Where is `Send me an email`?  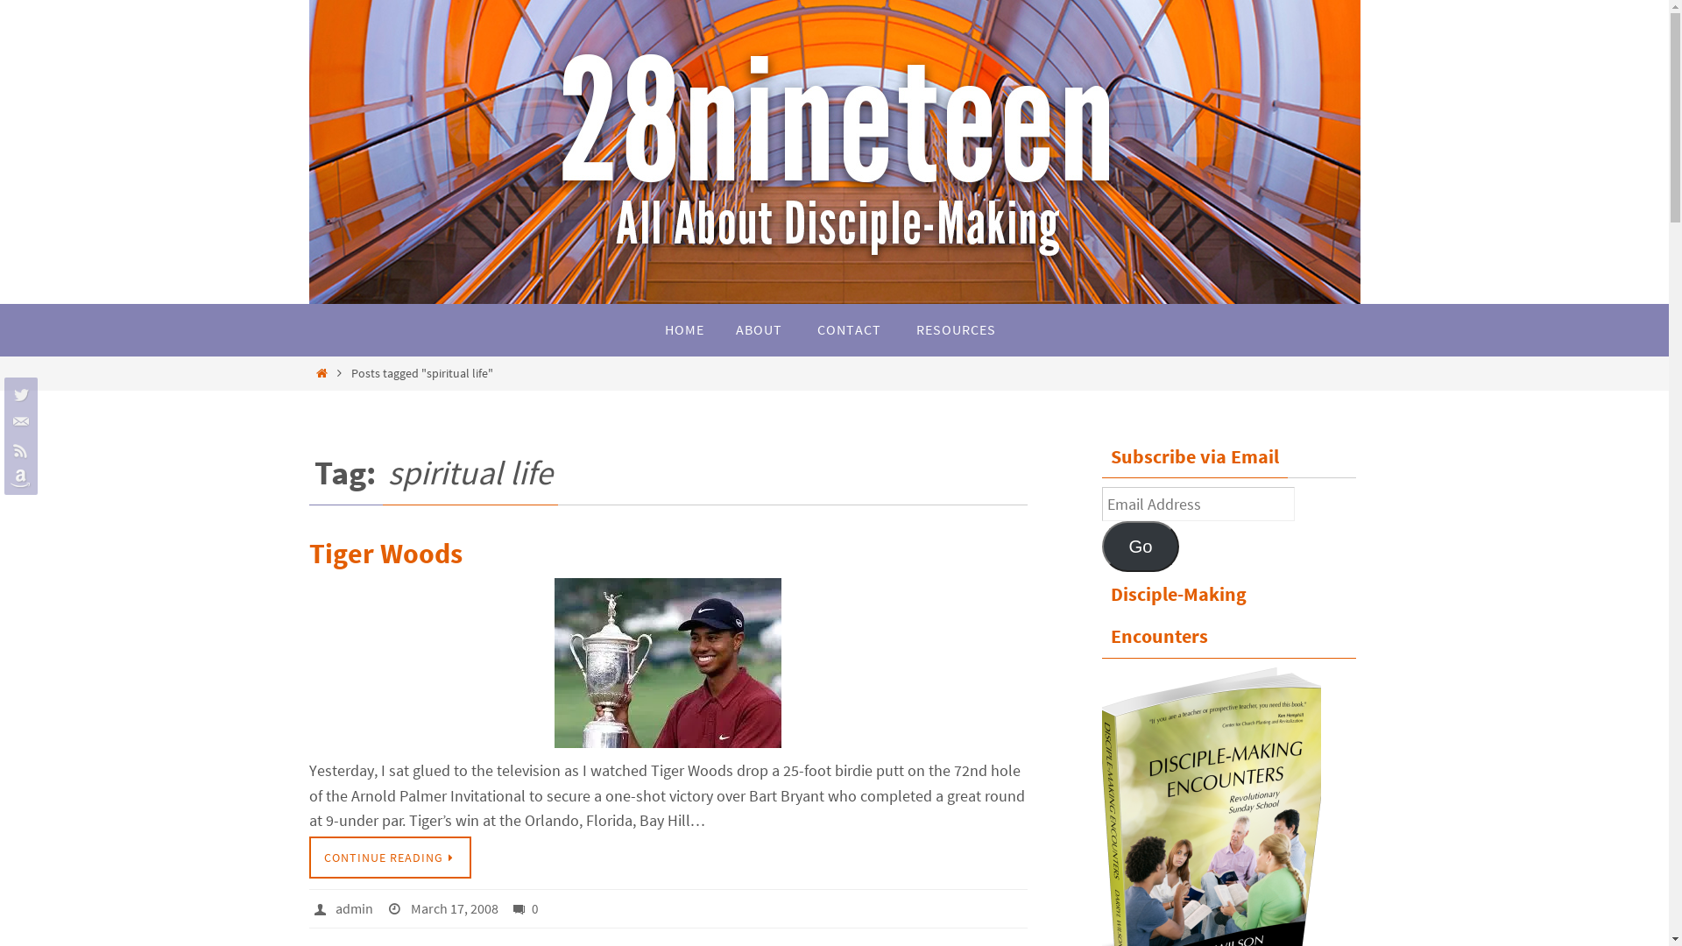 Send me an email is located at coordinates (18, 422).